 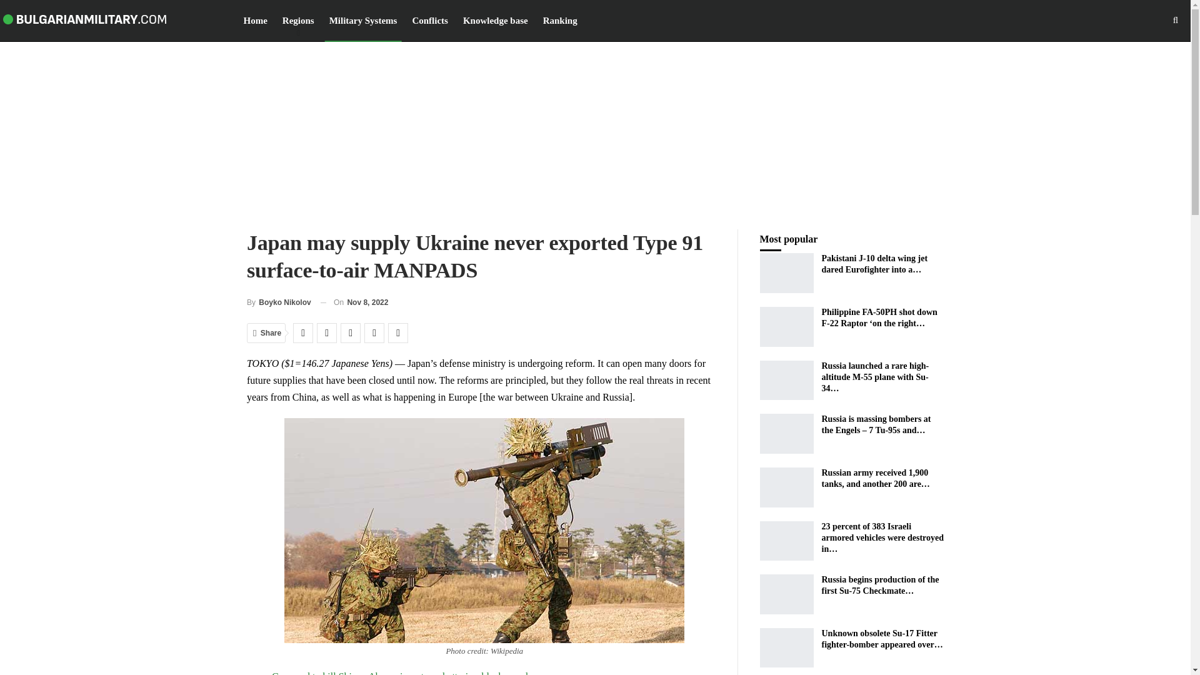 What do you see at coordinates (430, 20) in the screenshot?
I see `Conflicts` at bounding box center [430, 20].